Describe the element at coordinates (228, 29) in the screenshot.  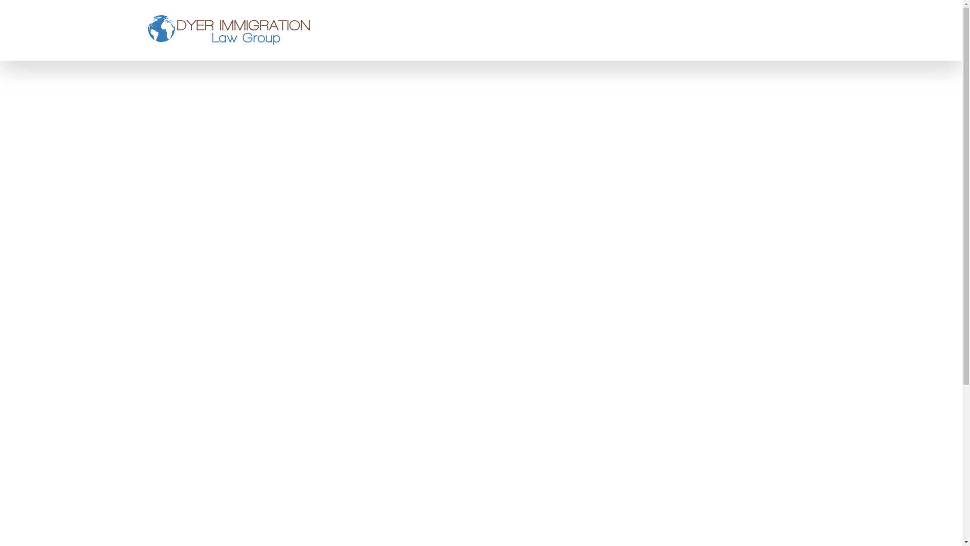
I see `Dyer Immigration Law Group` at that location.